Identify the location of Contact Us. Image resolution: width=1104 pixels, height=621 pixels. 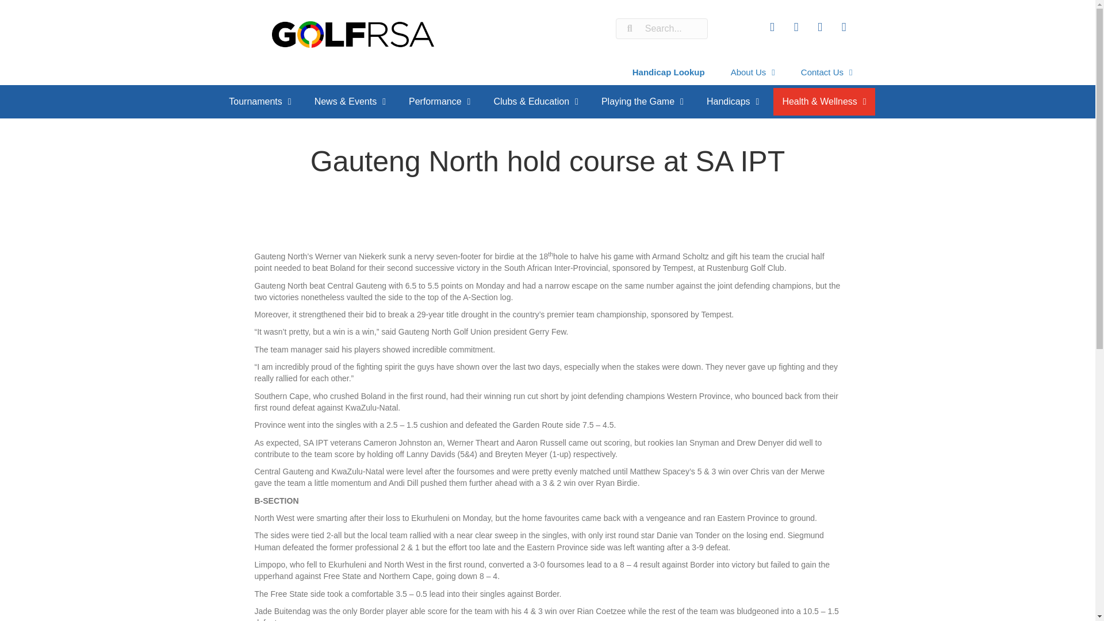
(827, 72).